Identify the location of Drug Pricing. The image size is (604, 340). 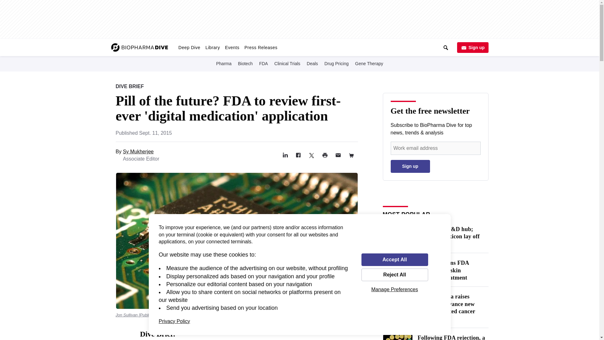
(336, 63).